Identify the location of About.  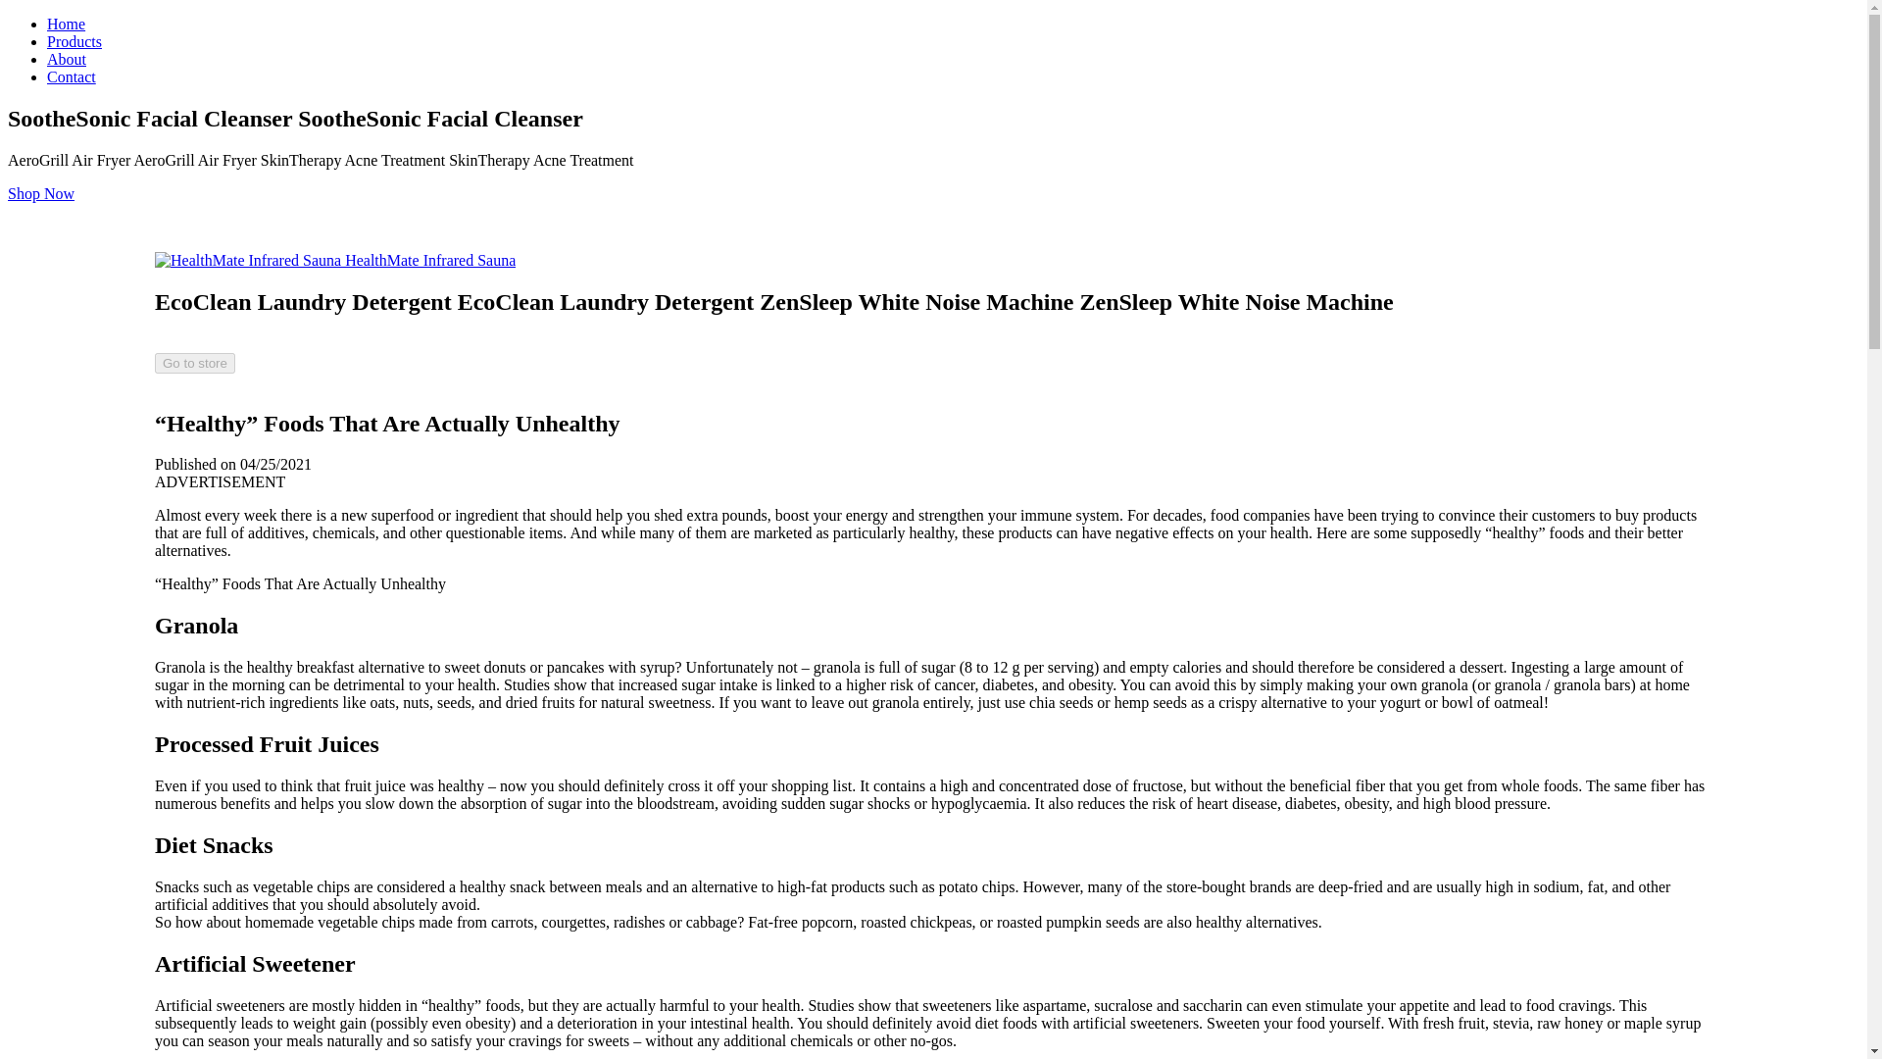
(67, 59).